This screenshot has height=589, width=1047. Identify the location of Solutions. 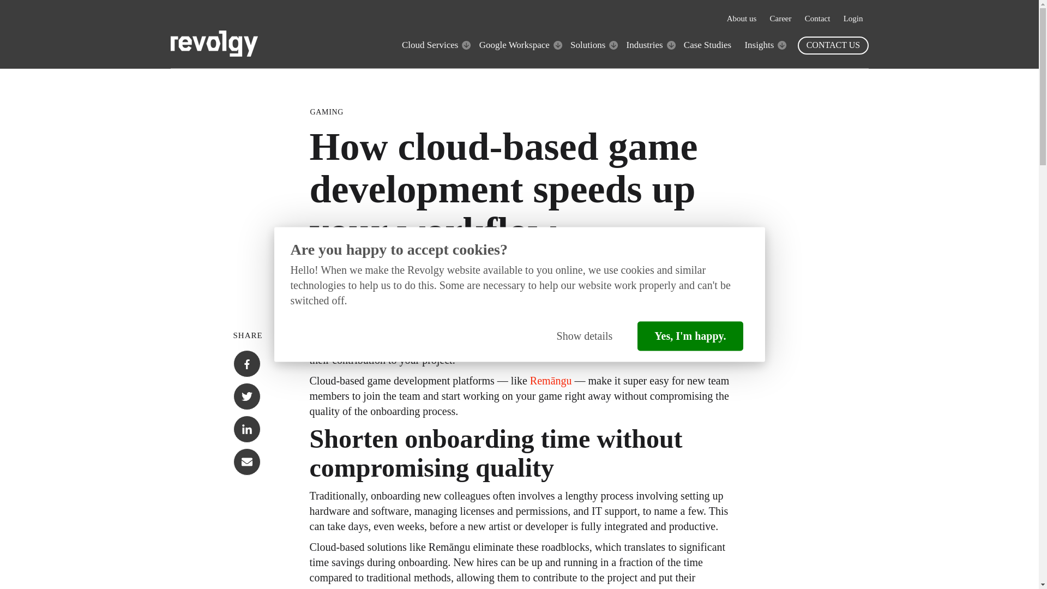
(588, 45).